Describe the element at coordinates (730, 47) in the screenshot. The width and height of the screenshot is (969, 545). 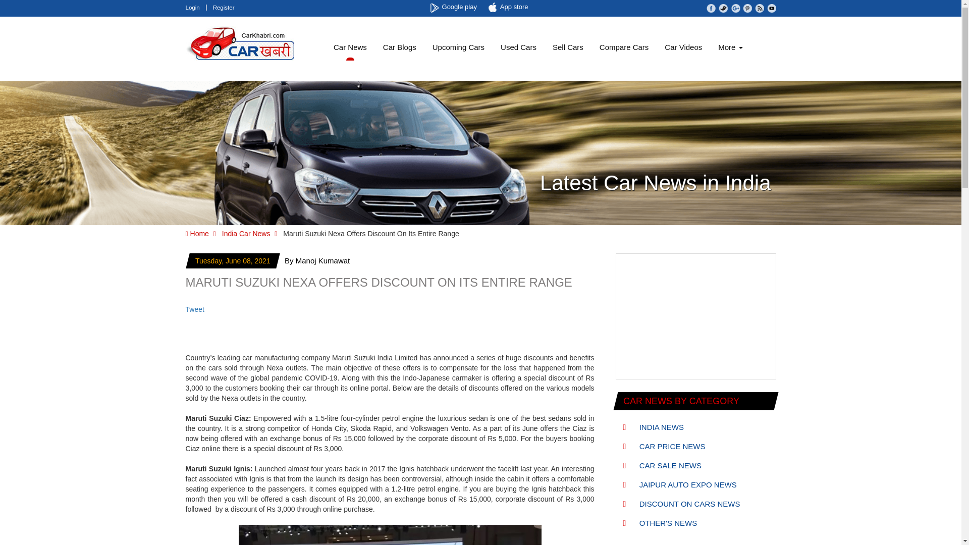
I see `More` at that location.